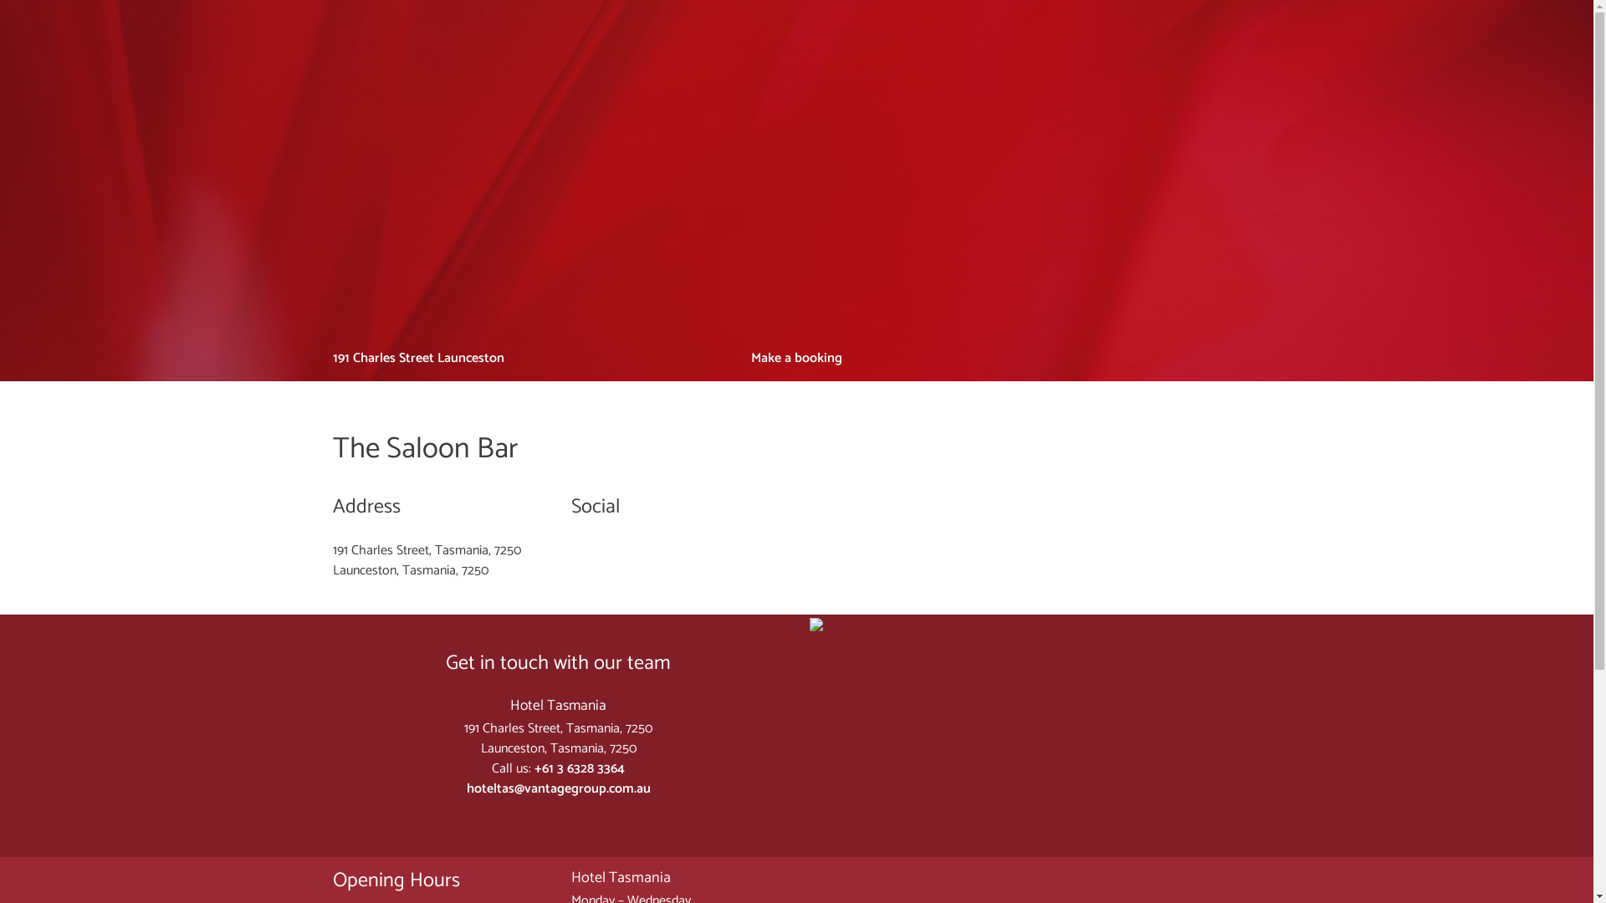 This screenshot has height=903, width=1606. Describe the element at coordinates (571, 818) in the screenshot. I see `Instagram` at that location.